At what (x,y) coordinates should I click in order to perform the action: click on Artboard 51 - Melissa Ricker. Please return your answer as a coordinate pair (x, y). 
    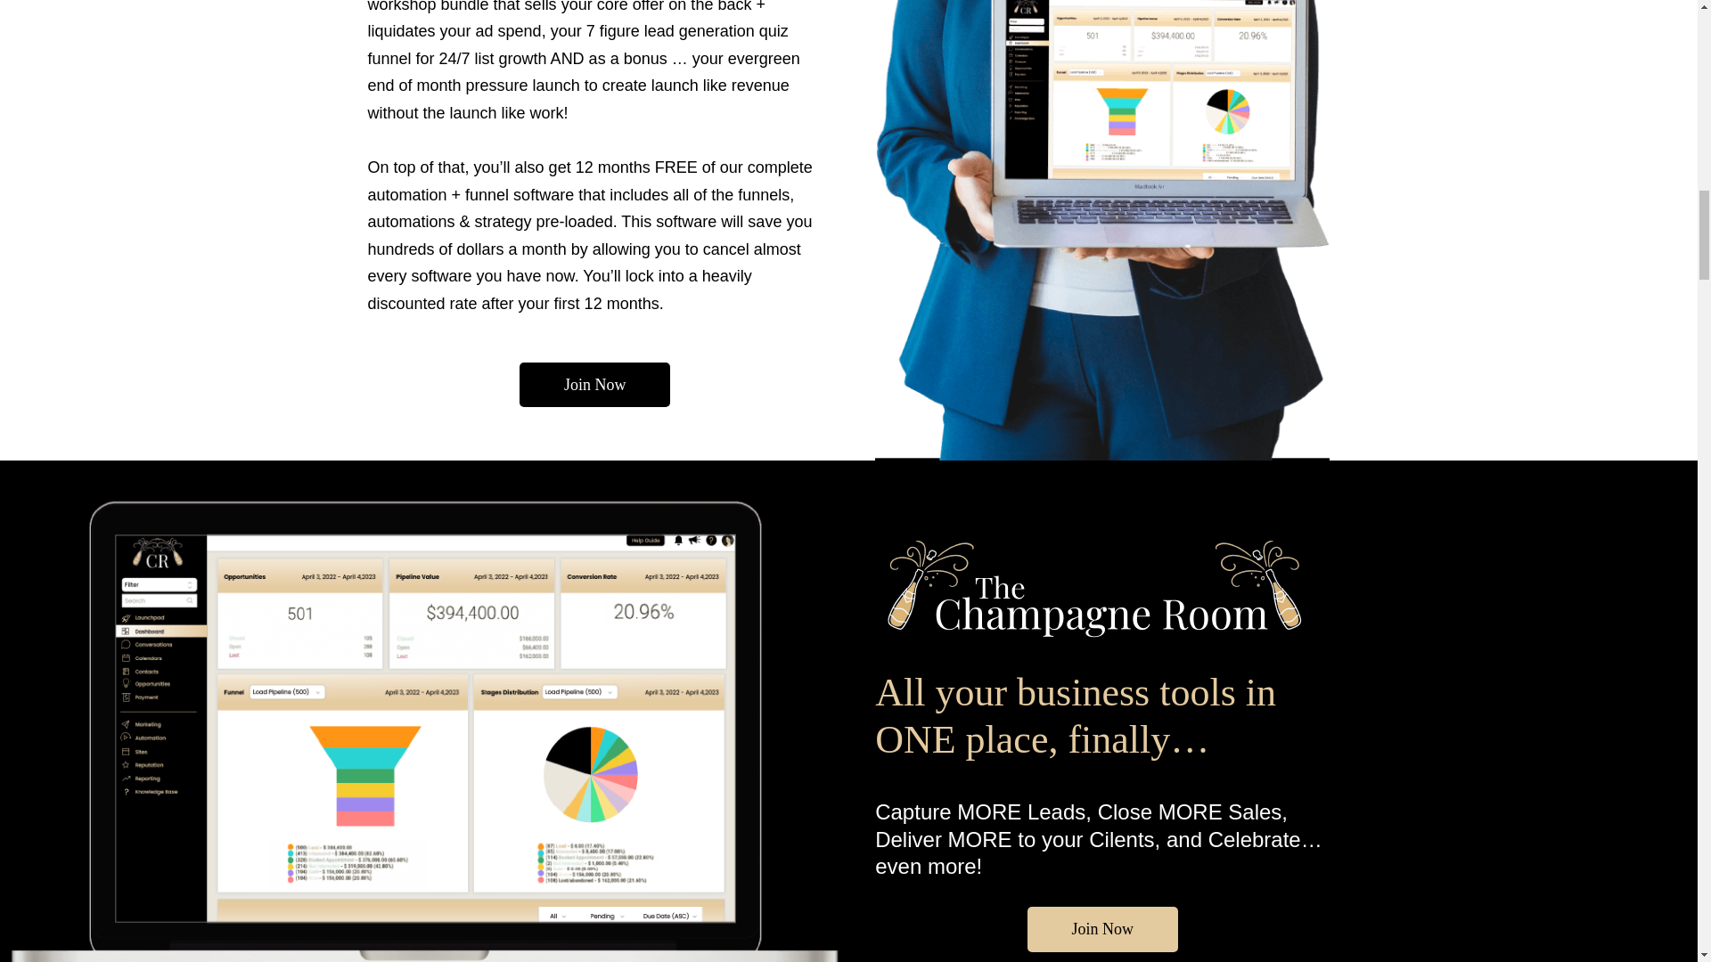
    Looking at the image, I should click on (1094, 588).